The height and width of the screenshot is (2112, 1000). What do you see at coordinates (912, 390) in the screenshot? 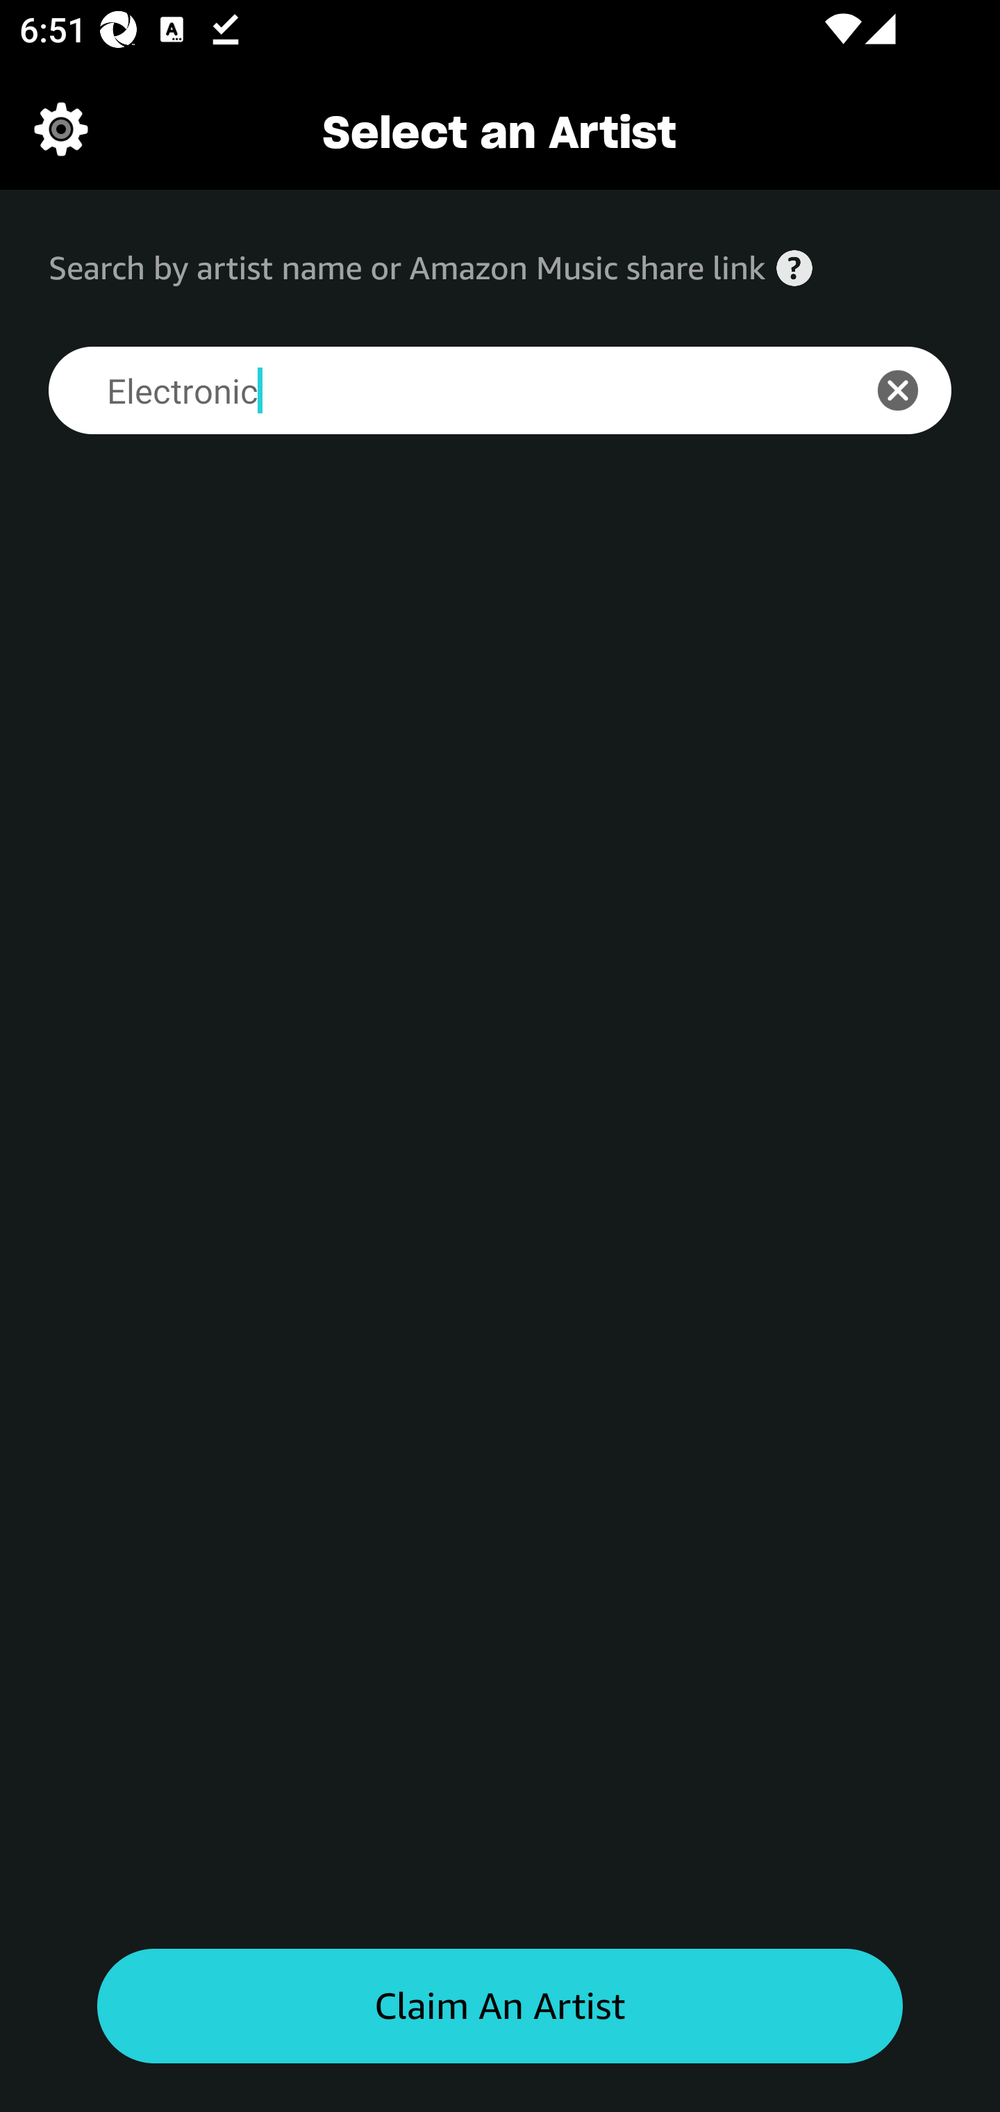
I see ` icon` at bounding box center [912, 390].